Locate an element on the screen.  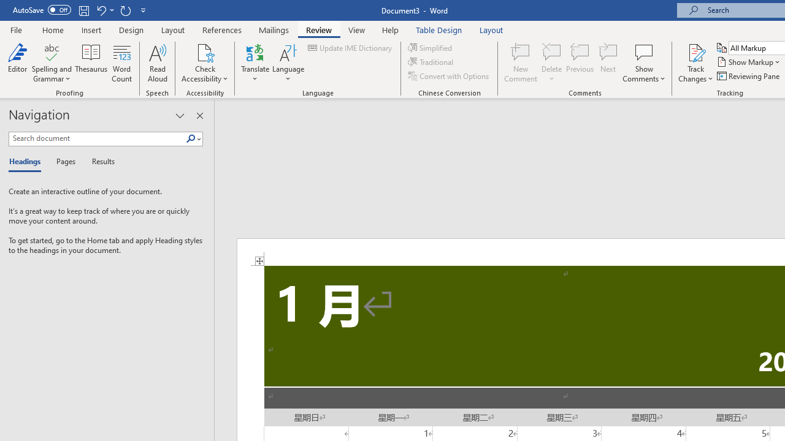
Simplified is located at coordinates (431, 48).